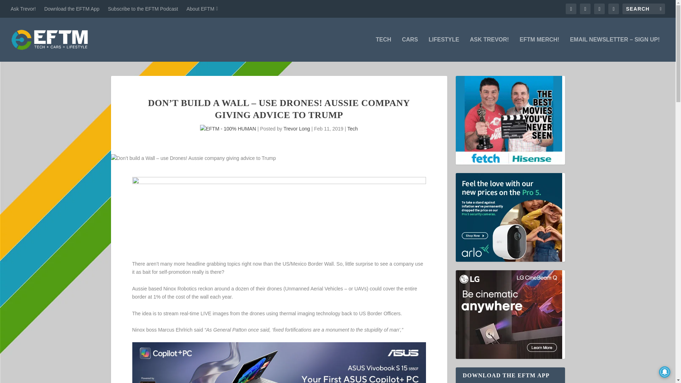  What do you see at coordinates (643, 9) in the screenshot?
I see `Search for:` at bounding box center [643, 9].